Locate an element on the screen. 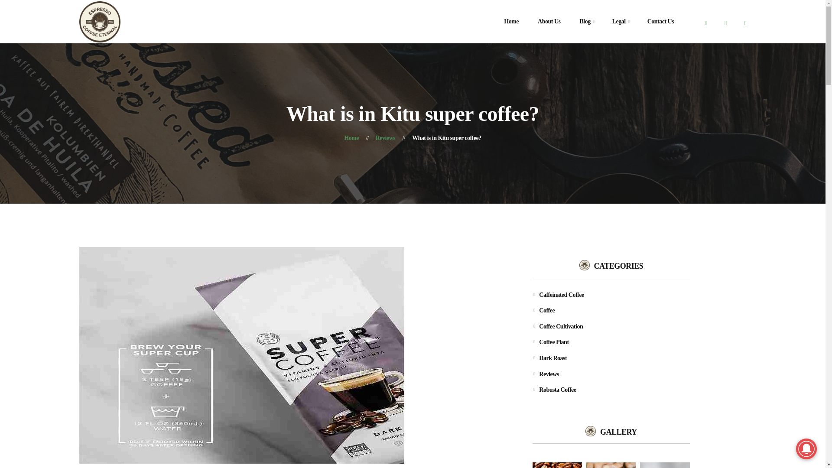  Home is located at coordinates (511, 22).